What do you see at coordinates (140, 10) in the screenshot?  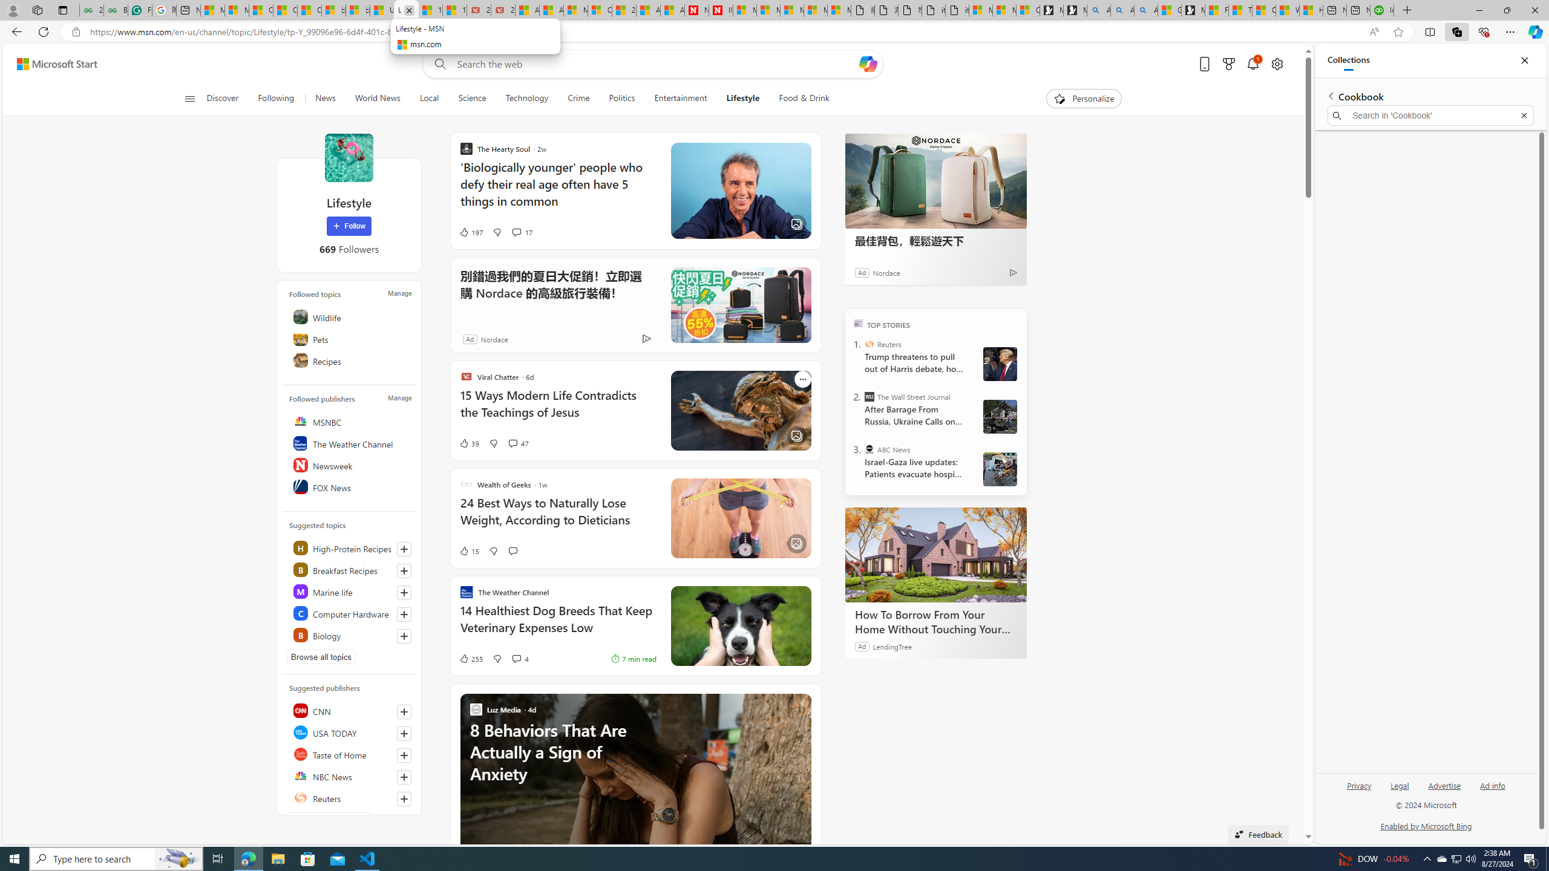 I see `Free AI Writing Assistance for Students | Grammarly` at bounding box center [140, 10].